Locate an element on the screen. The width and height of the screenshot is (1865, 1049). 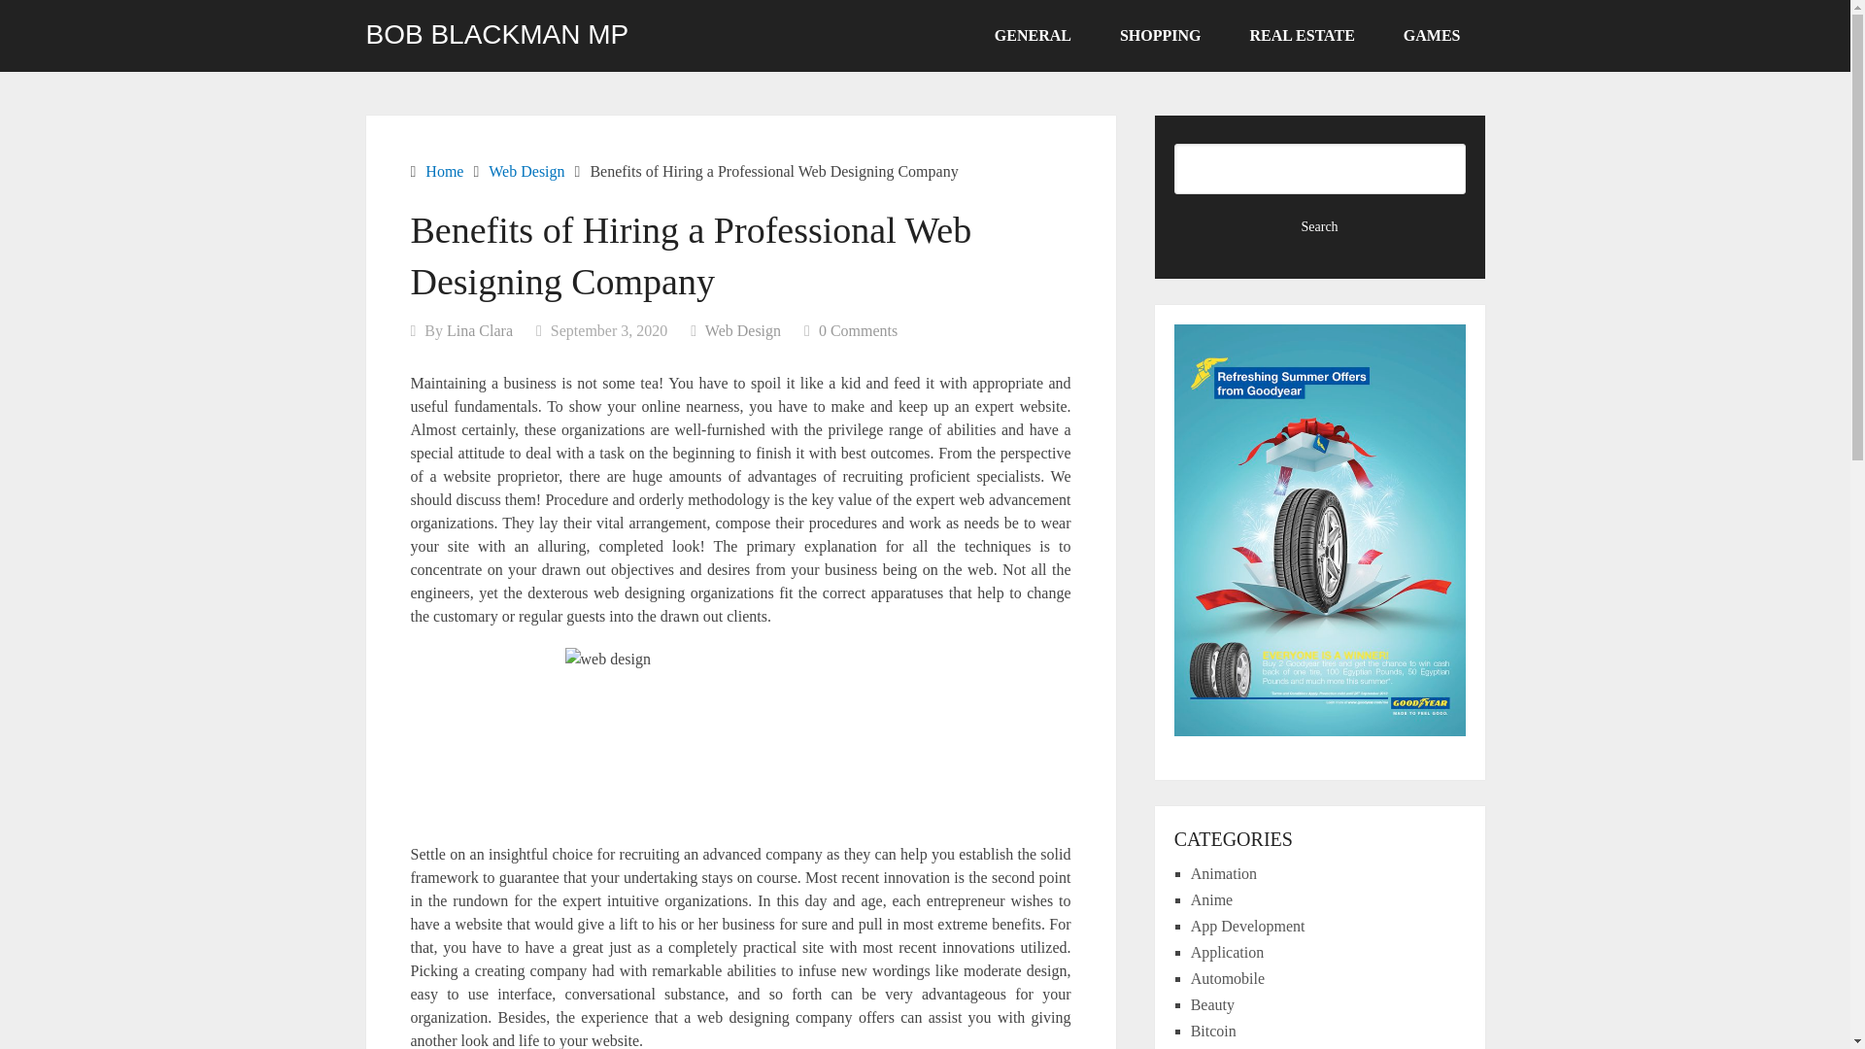
Bitcoin is located at coordinates (1213, 1032).